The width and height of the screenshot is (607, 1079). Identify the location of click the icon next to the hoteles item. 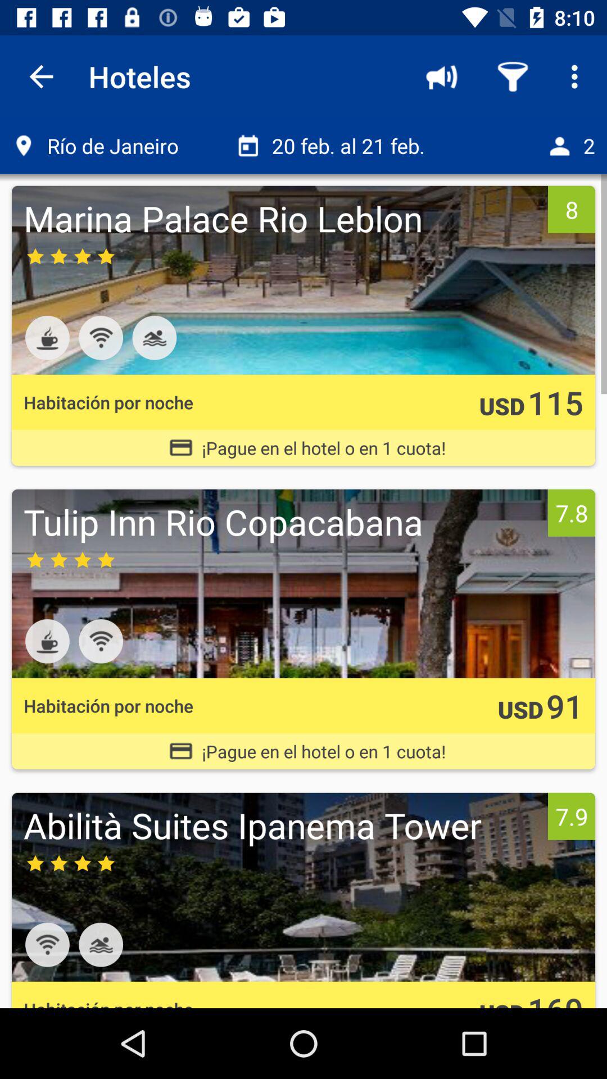
(41, 76).